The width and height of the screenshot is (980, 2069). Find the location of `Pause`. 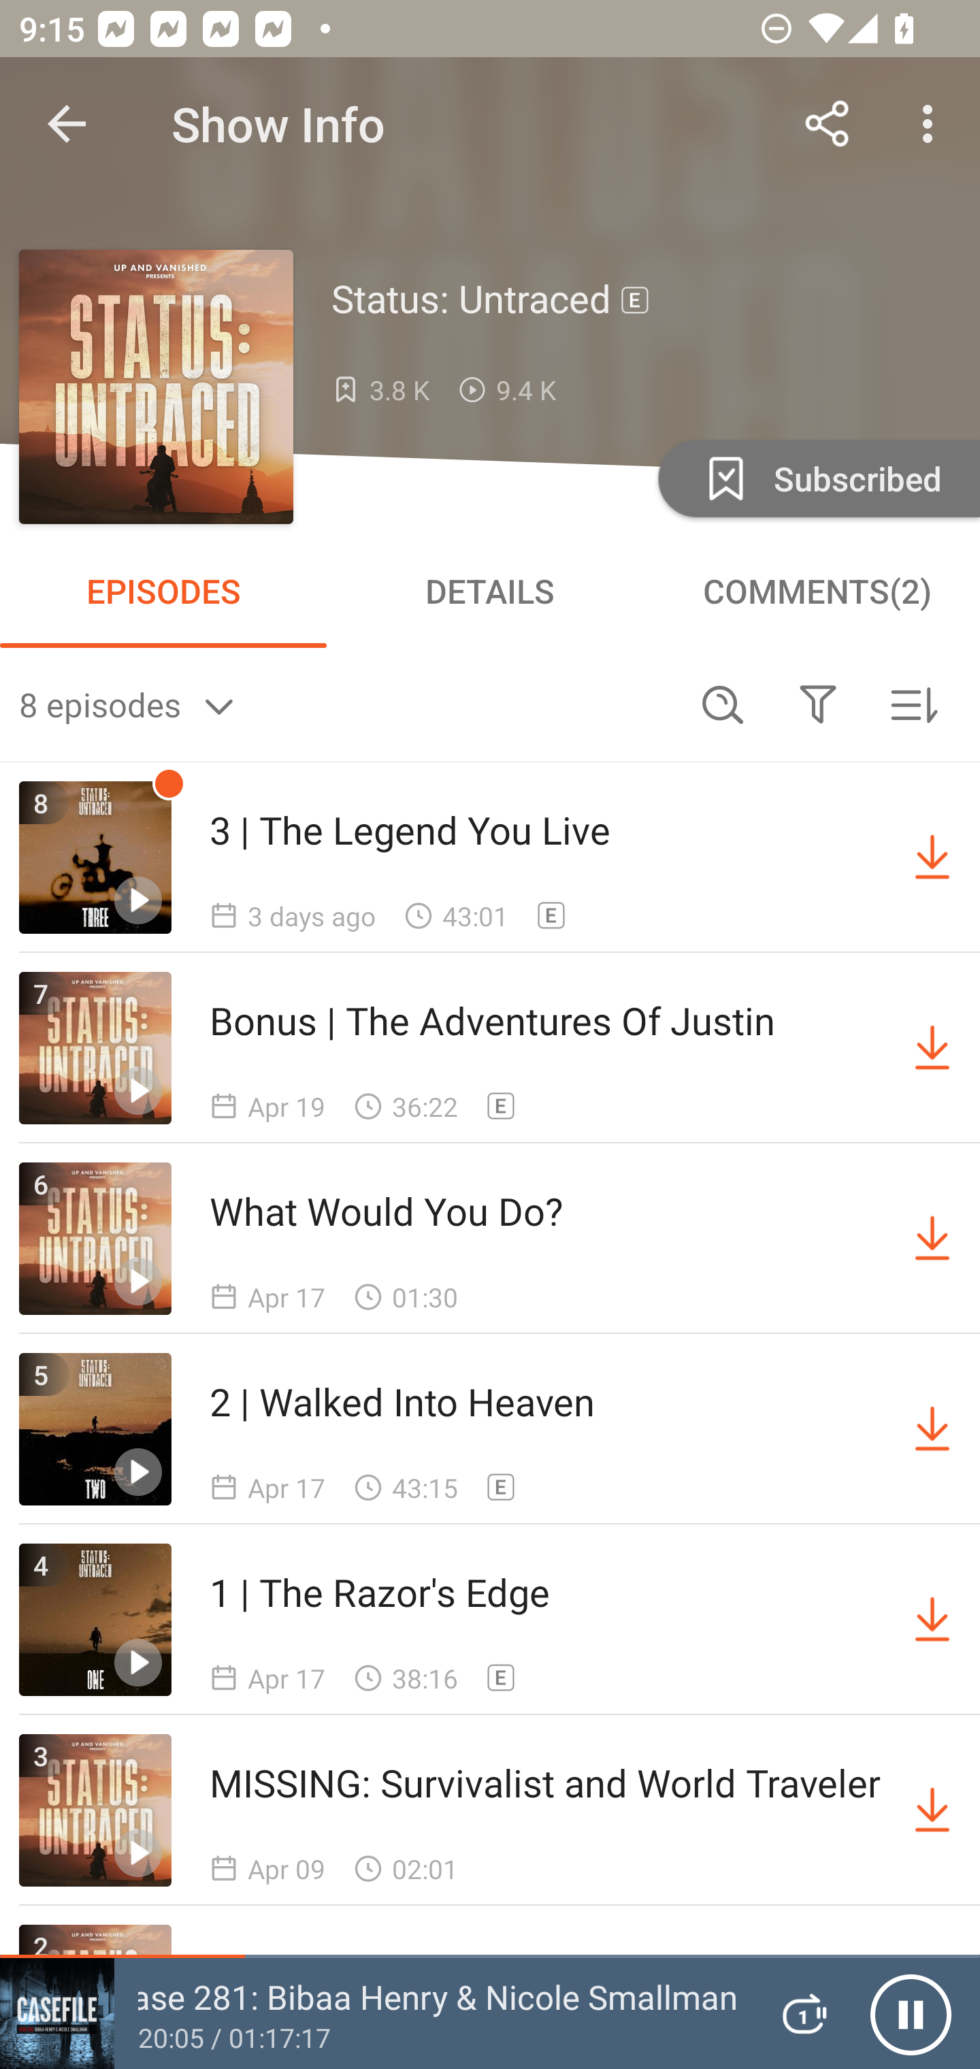

Pause is located at coordinates (911, 2014).